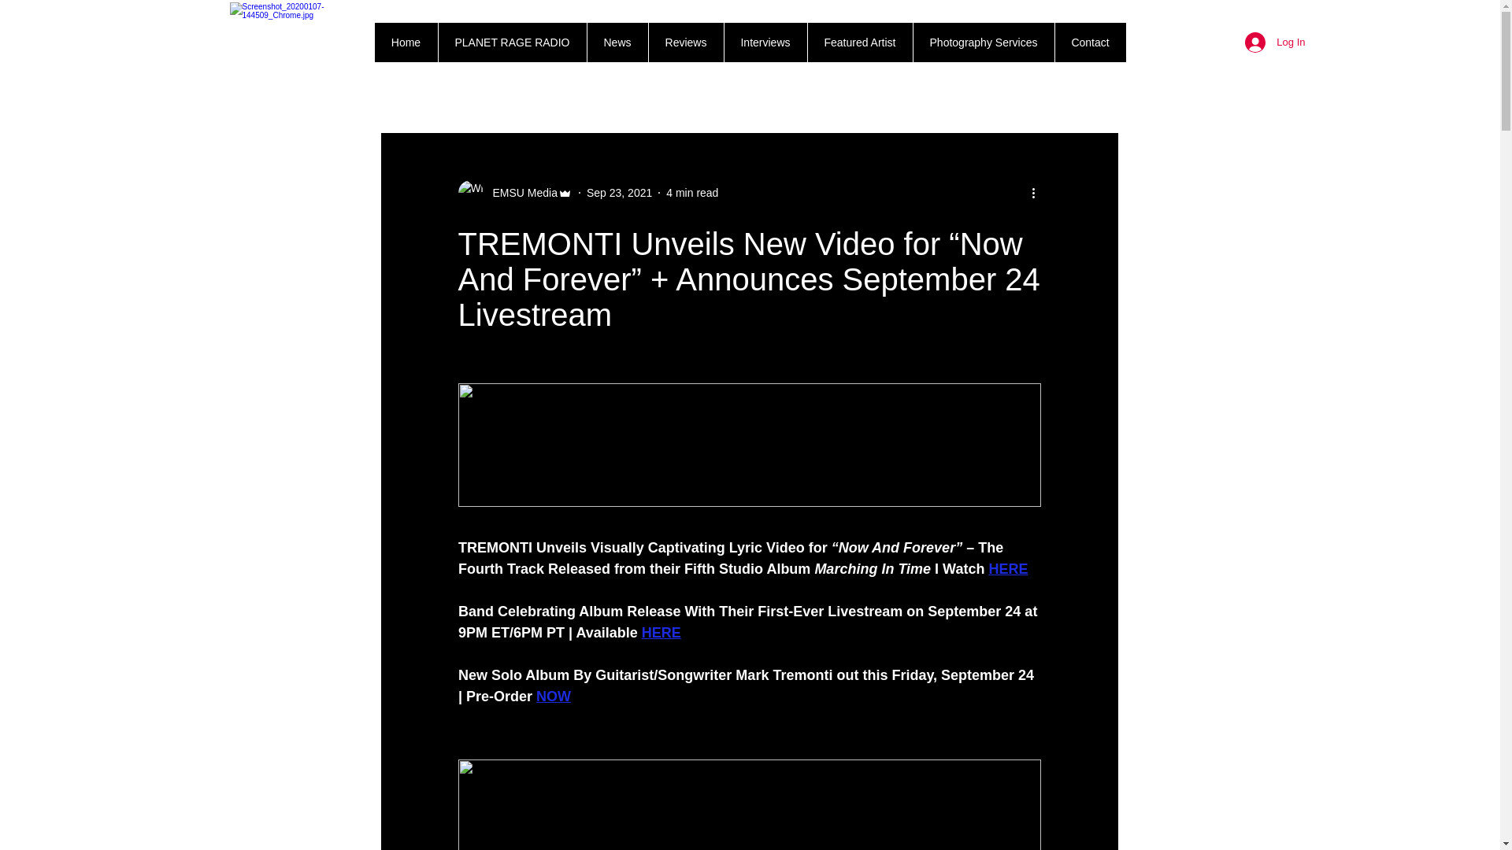 This screenshot has height=850, width=1512. What do you see at coordinates (1008, 568) in the screenshot?
I see `HERE` at bounding box center [1008, 568].